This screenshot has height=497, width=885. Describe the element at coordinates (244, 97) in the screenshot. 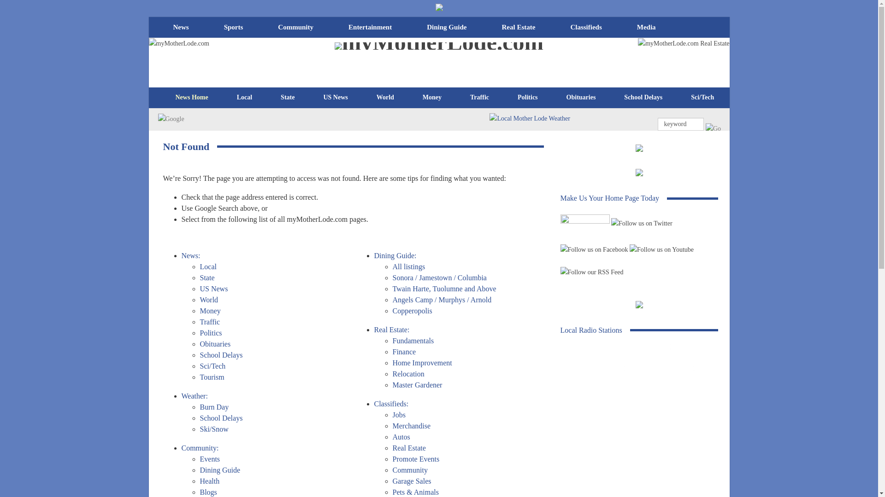

I see `Local` at that location.